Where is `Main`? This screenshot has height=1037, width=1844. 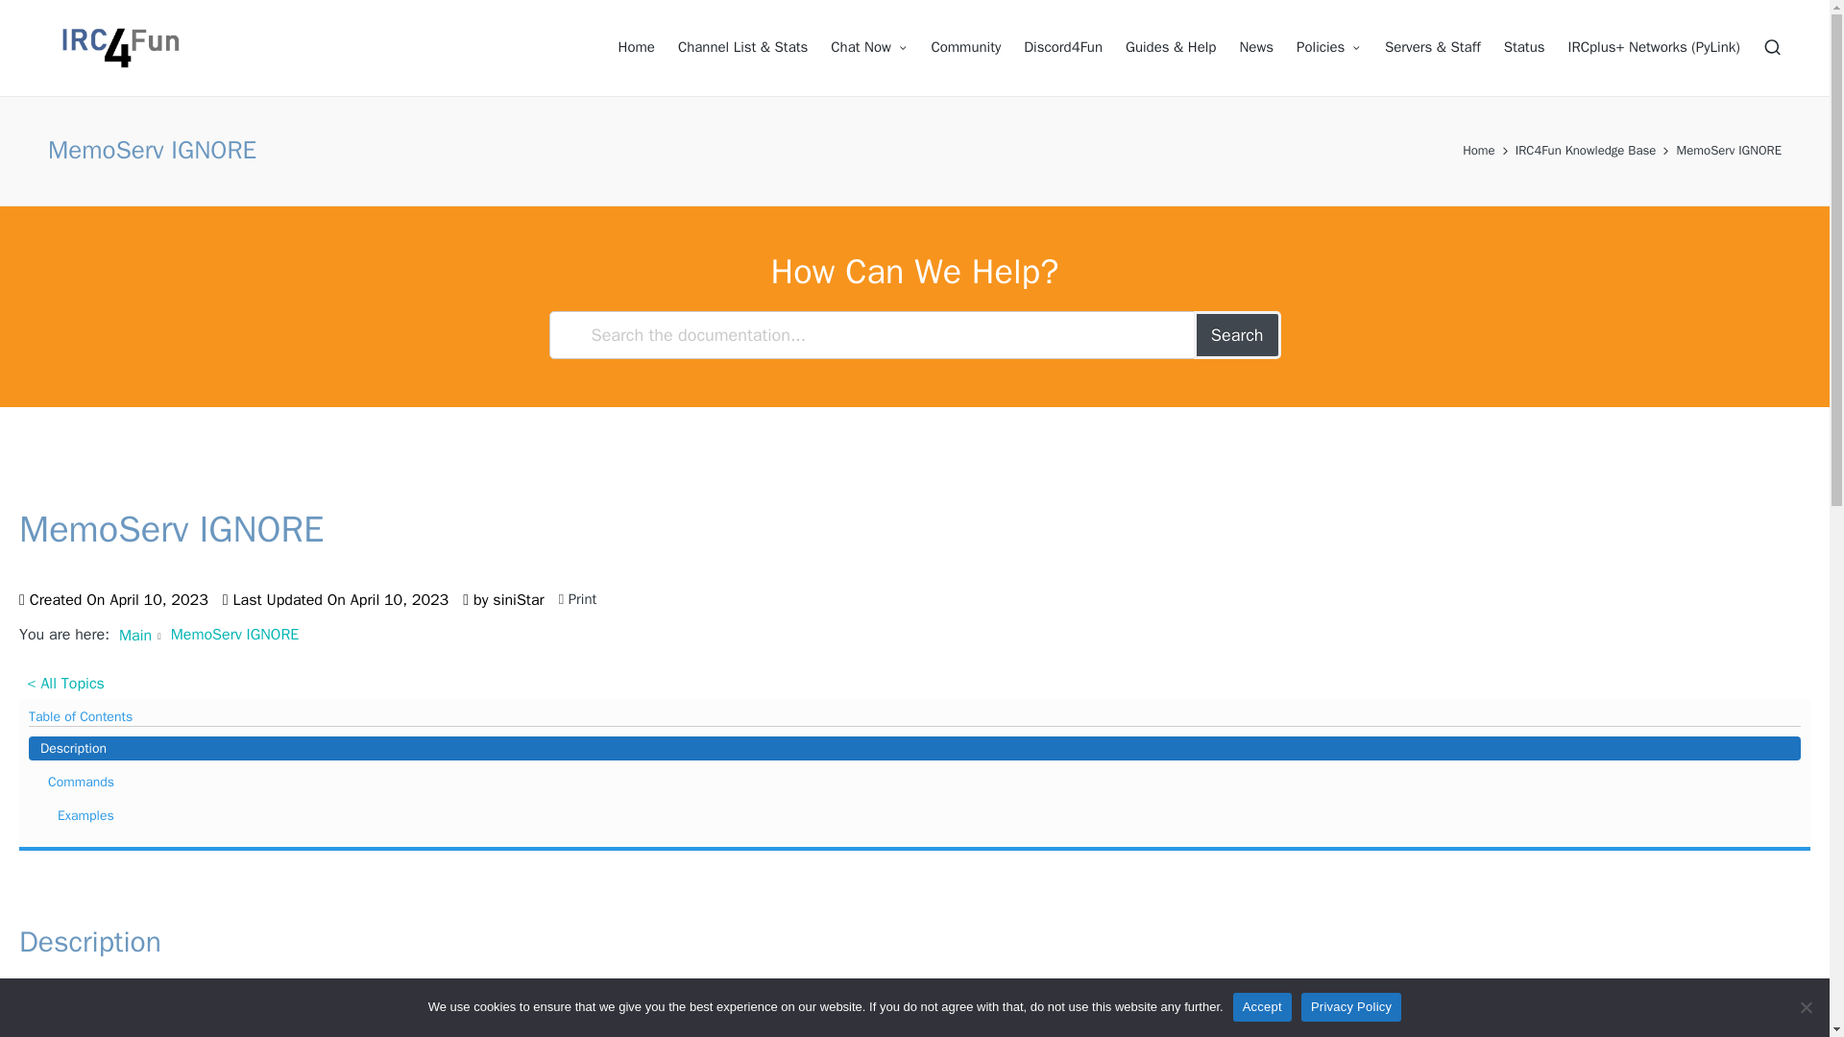 Main is located at coordinates (134, 636).